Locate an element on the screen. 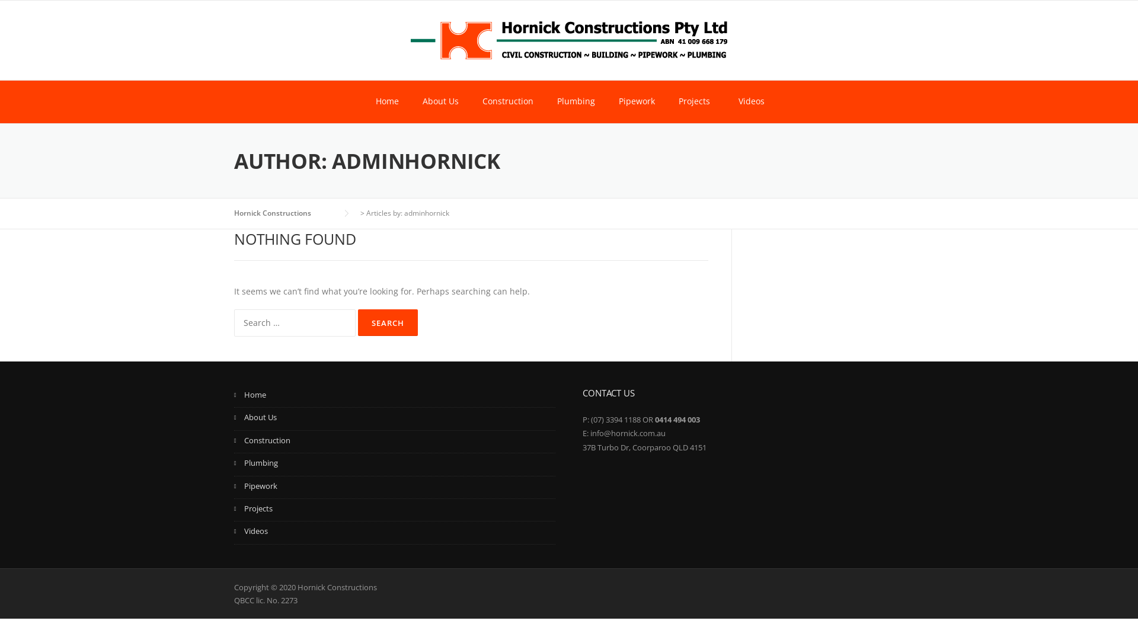 This screenshot has height=640, width=1138. Projects   is located at coordinates (696, 102).